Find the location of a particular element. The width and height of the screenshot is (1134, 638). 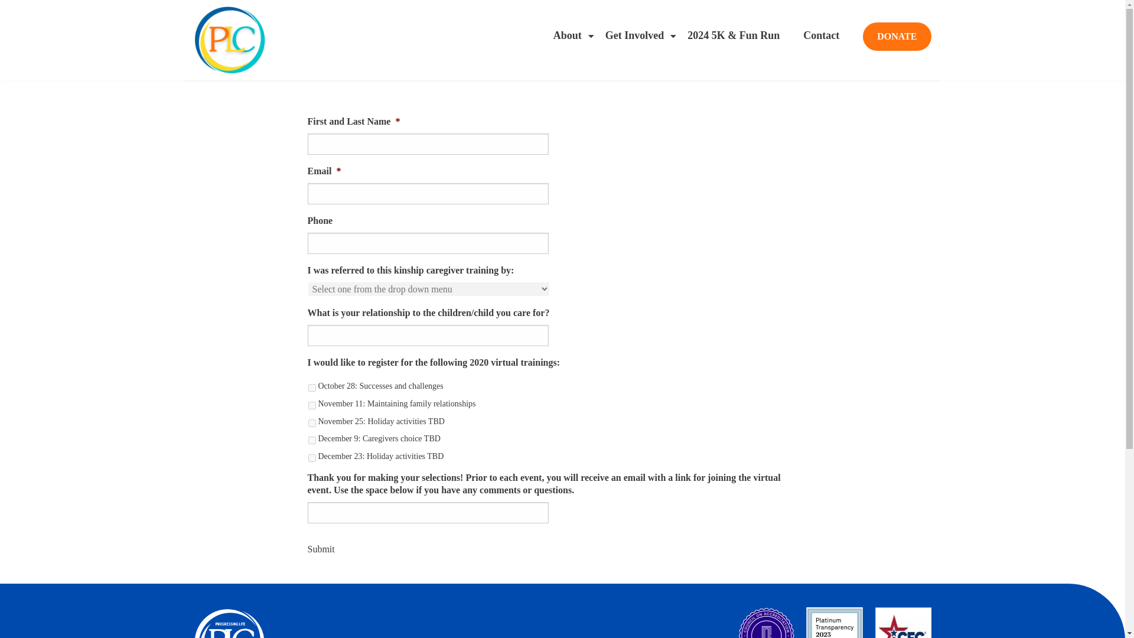

Submit is located at coordinates (321, 549).